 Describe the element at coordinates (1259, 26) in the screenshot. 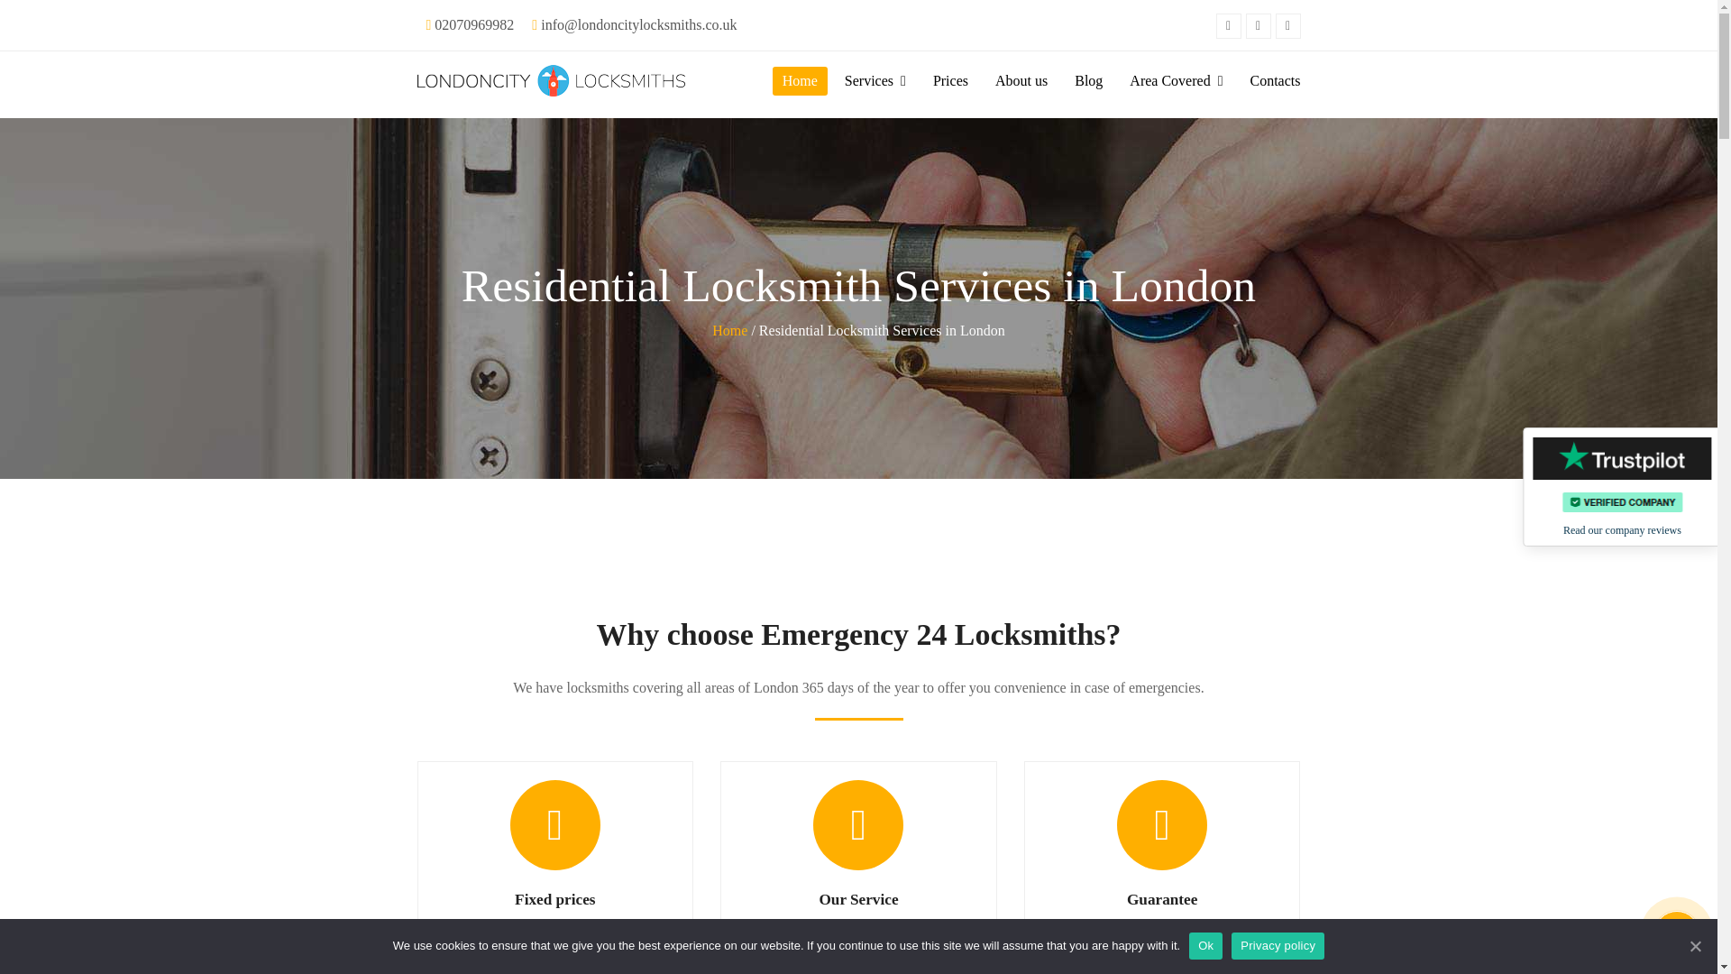

I see `Facebook` at that location.